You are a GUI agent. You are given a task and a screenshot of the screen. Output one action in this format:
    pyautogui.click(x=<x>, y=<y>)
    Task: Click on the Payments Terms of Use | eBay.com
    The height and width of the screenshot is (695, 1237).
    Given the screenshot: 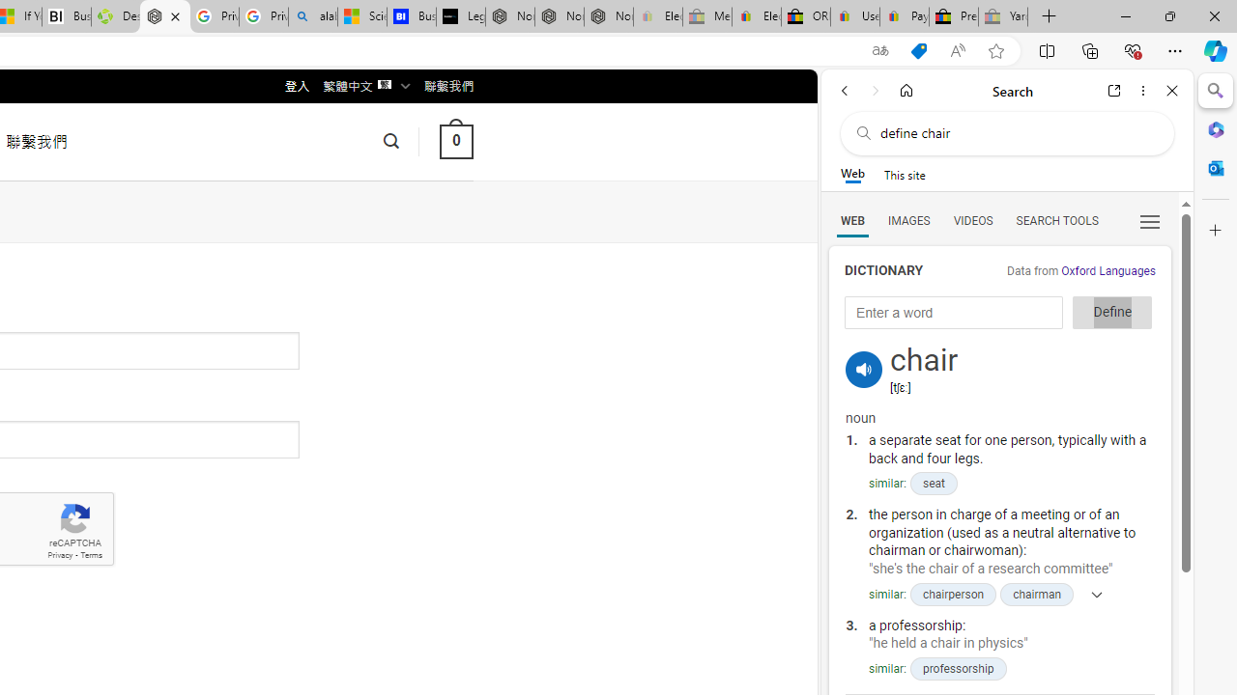 What is the action you would take?
    pyautogui.click(x=905, y=17)
    